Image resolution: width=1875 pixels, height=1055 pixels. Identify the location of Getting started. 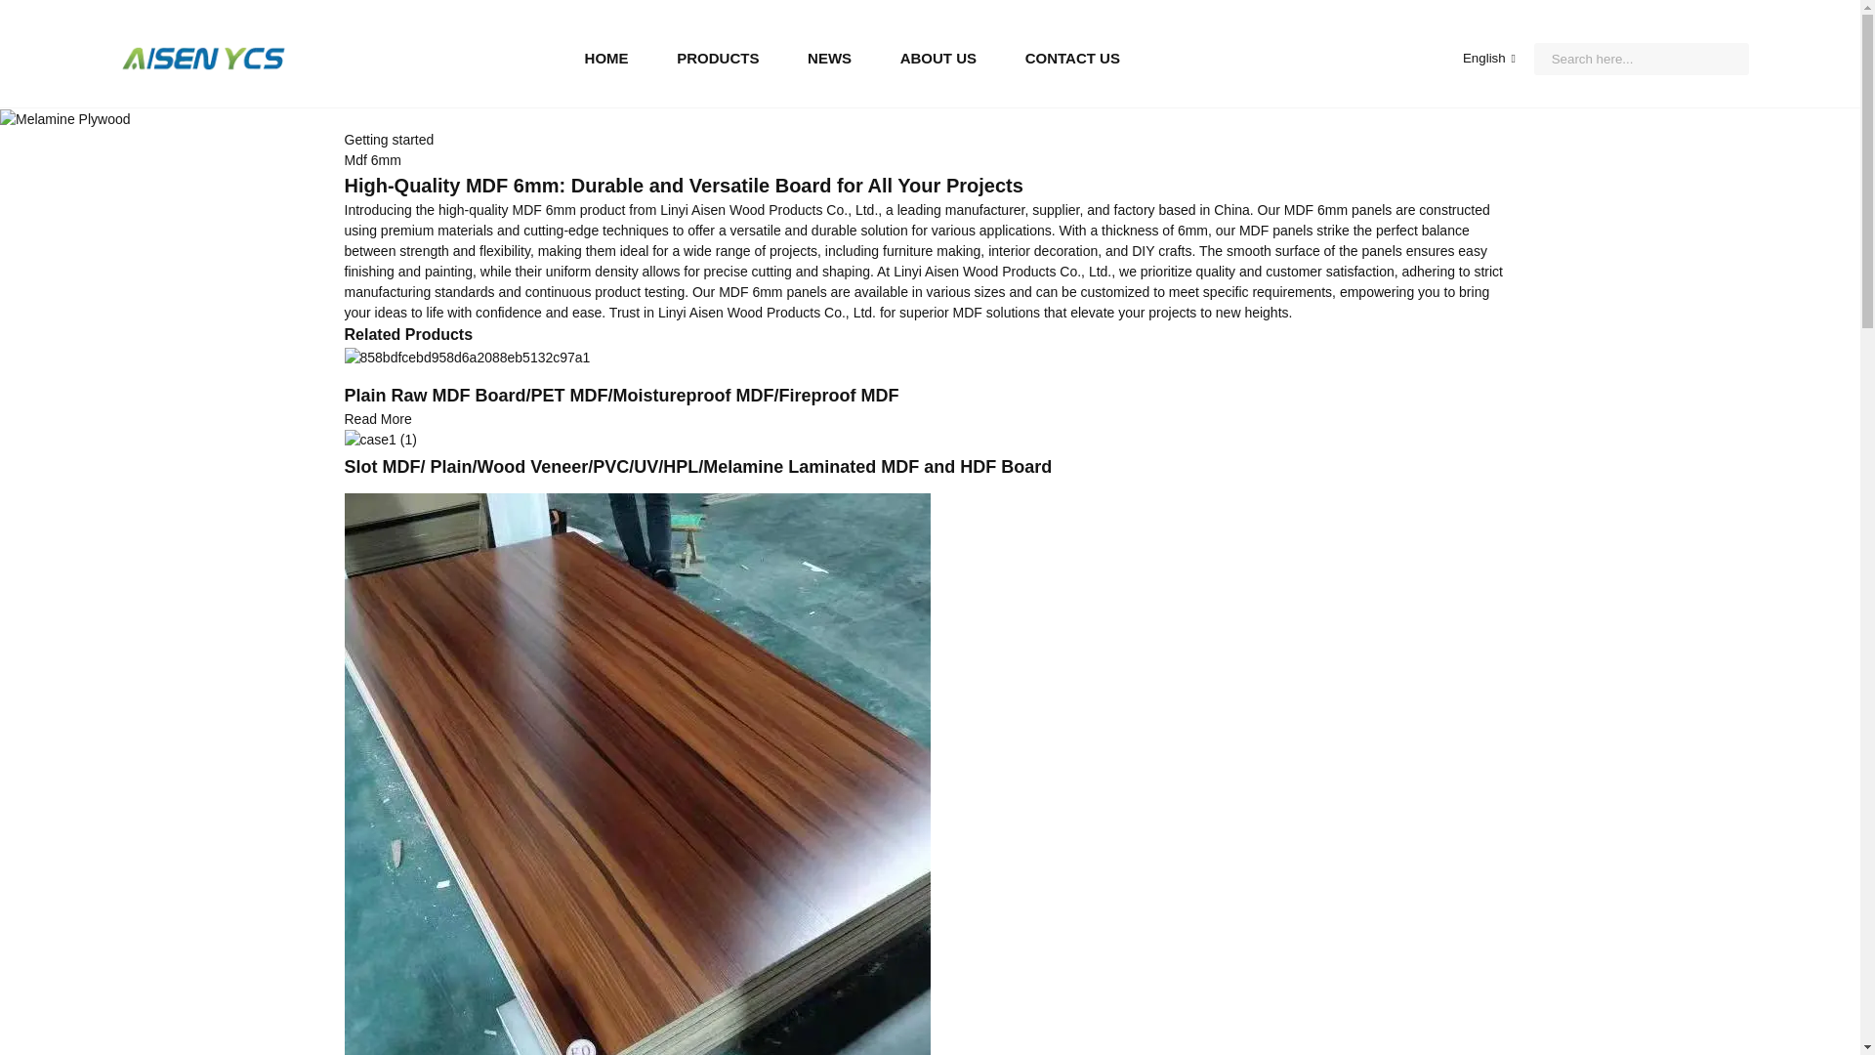
(388, 140).